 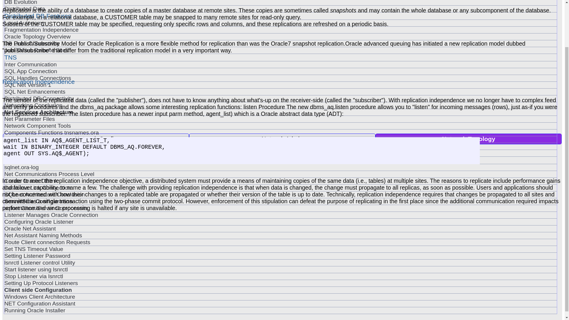 I want to click on Net Parameter Files, so click(x=280, y=119).